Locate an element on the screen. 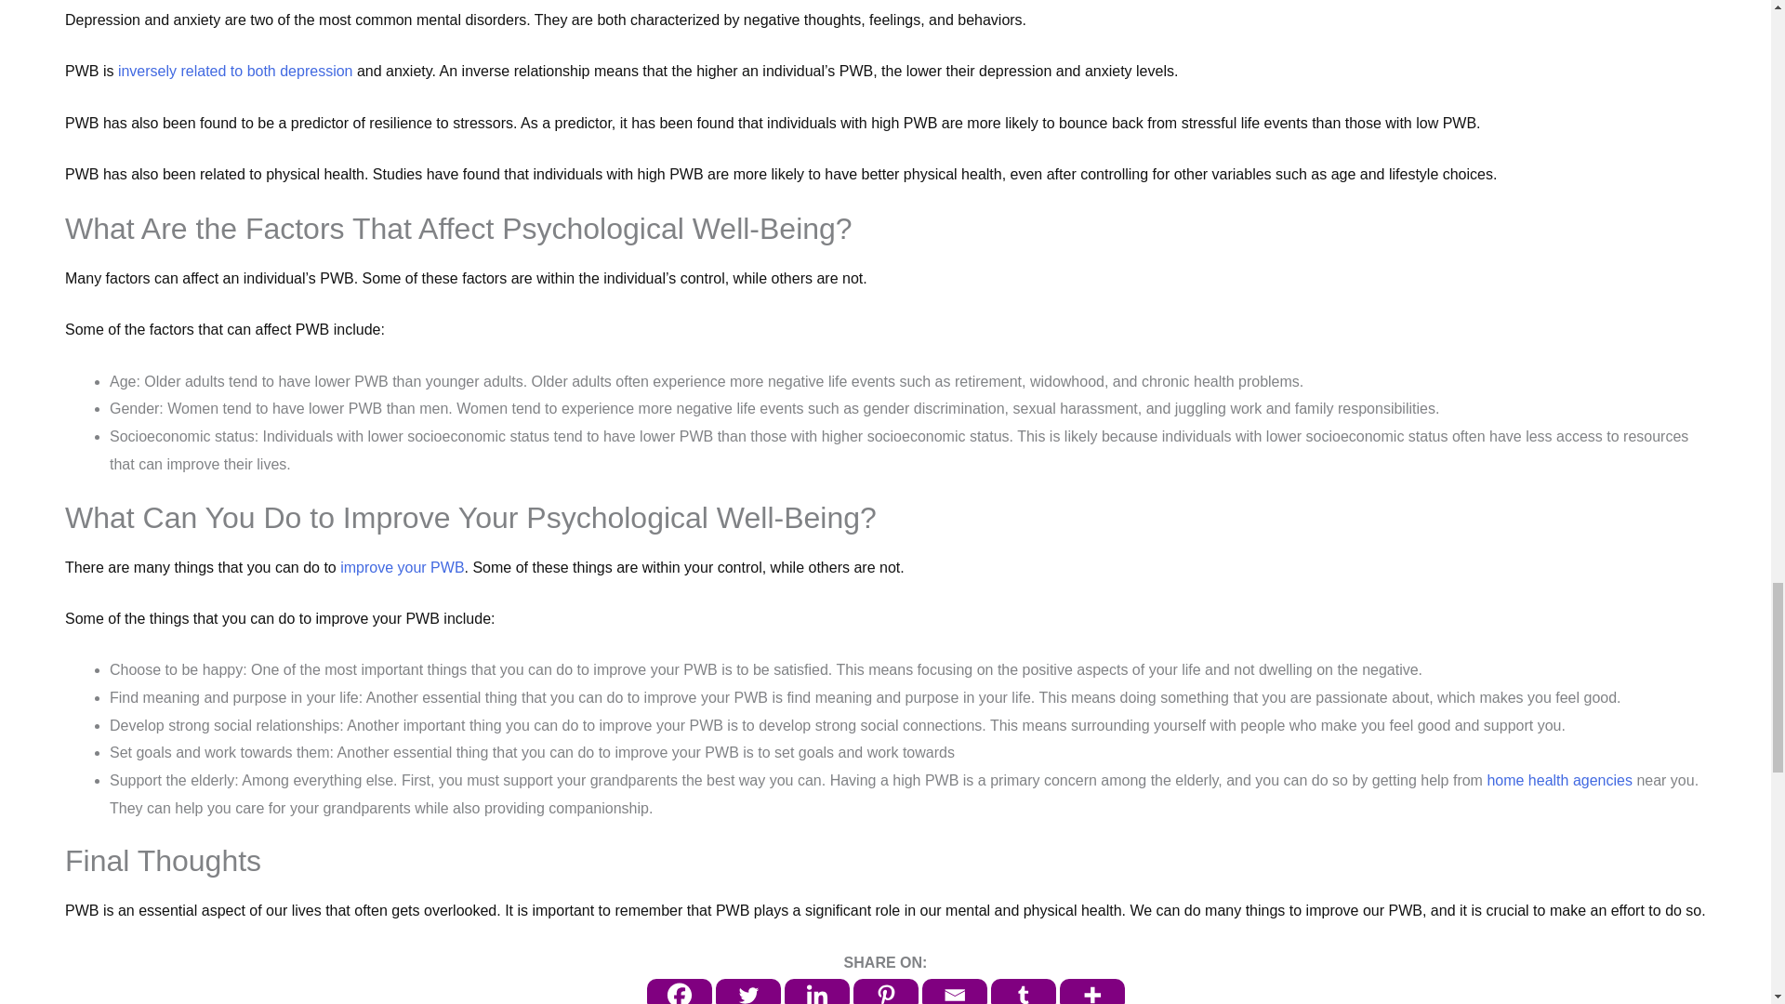  Tumblr is located at coordinates (1023, 991).